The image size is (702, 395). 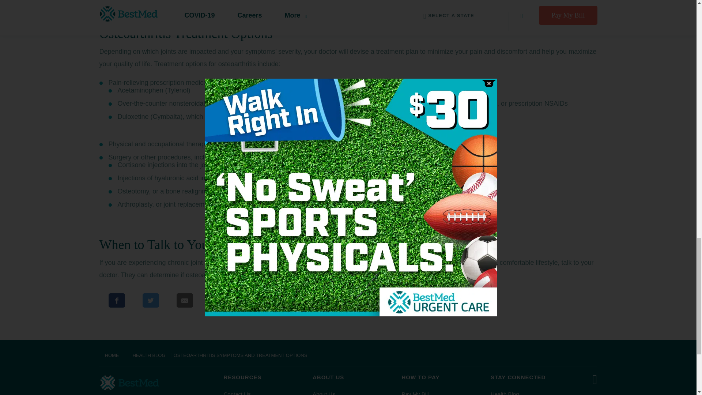 I want to click on HOME, so click(x=113, y=355).